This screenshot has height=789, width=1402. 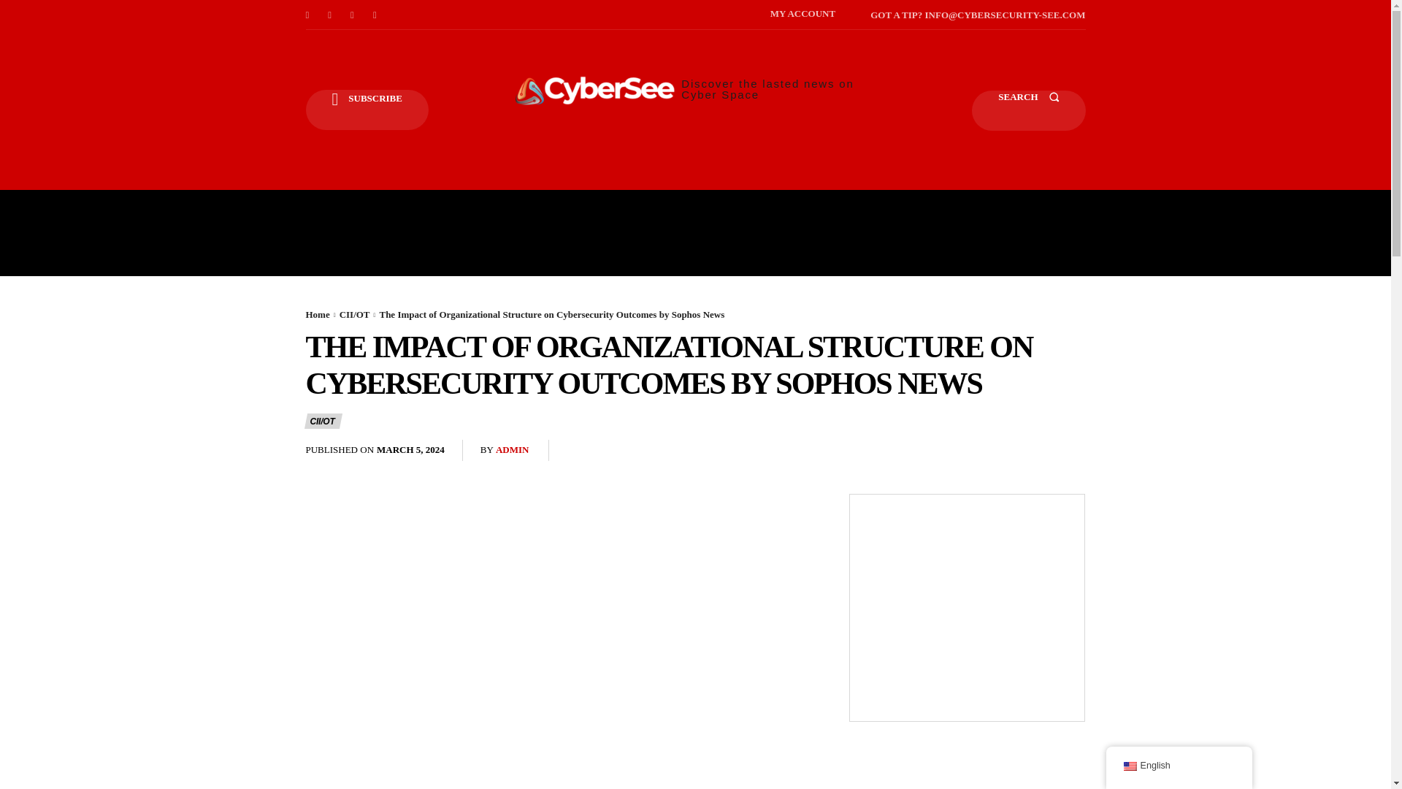 What do you see at coordinates (1028, 111) in the screenshot?
I see `SEARCH` at bounding box center [1028, 111].